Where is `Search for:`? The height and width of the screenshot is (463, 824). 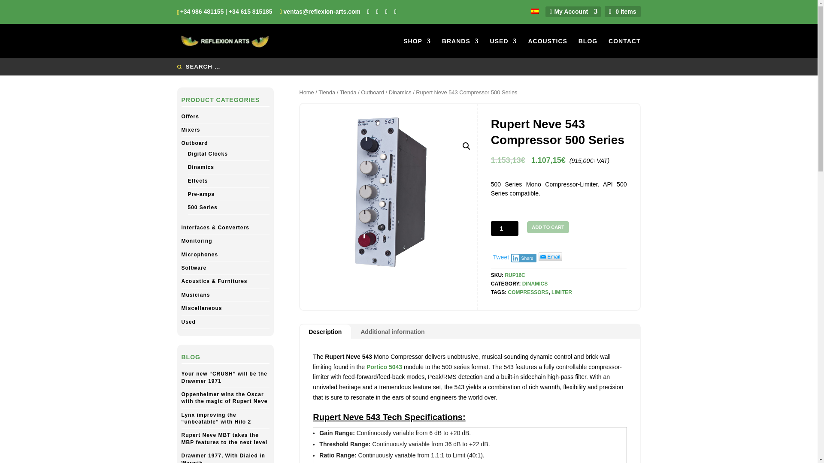
Search for: is located at coordinates (409, 67).